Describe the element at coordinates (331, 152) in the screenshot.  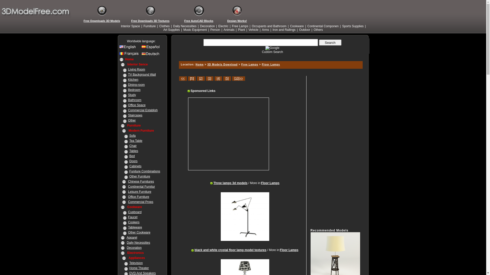
I see `Advertisement` at that location.